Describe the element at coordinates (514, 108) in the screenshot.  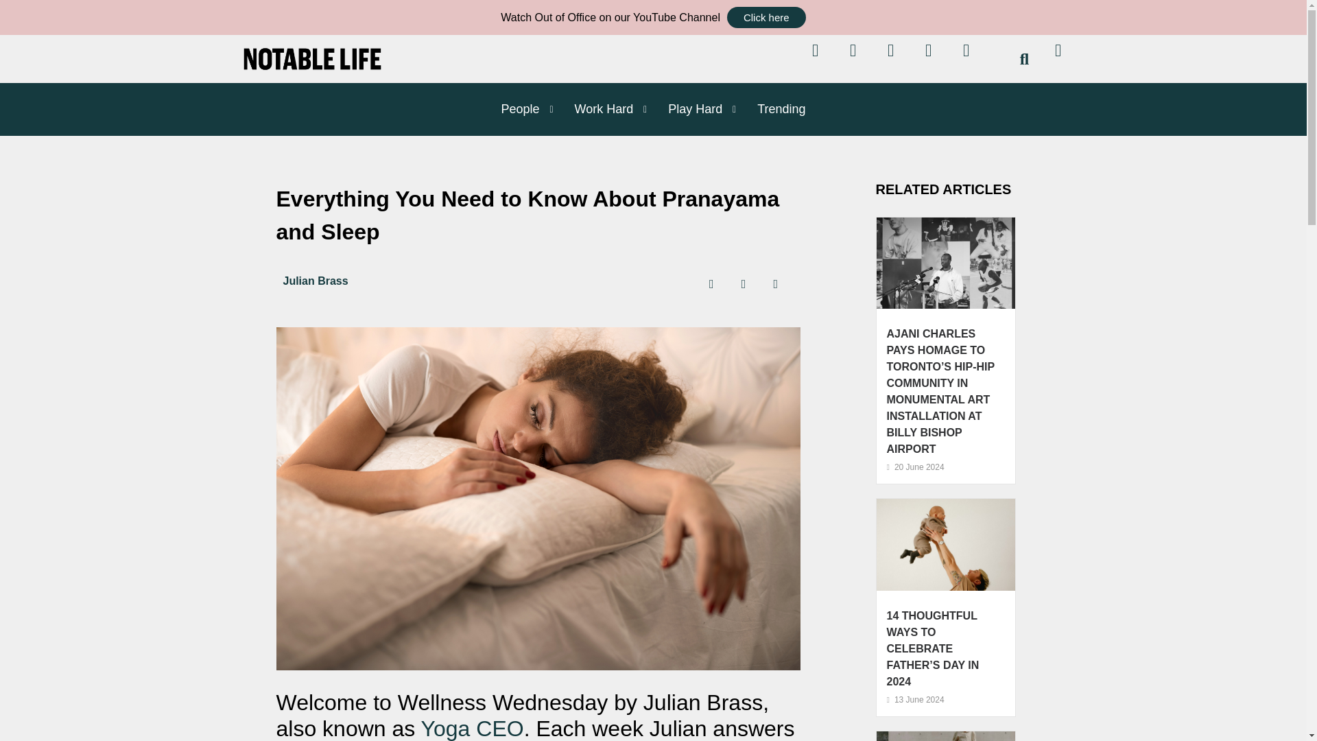
I see `People` at that location.